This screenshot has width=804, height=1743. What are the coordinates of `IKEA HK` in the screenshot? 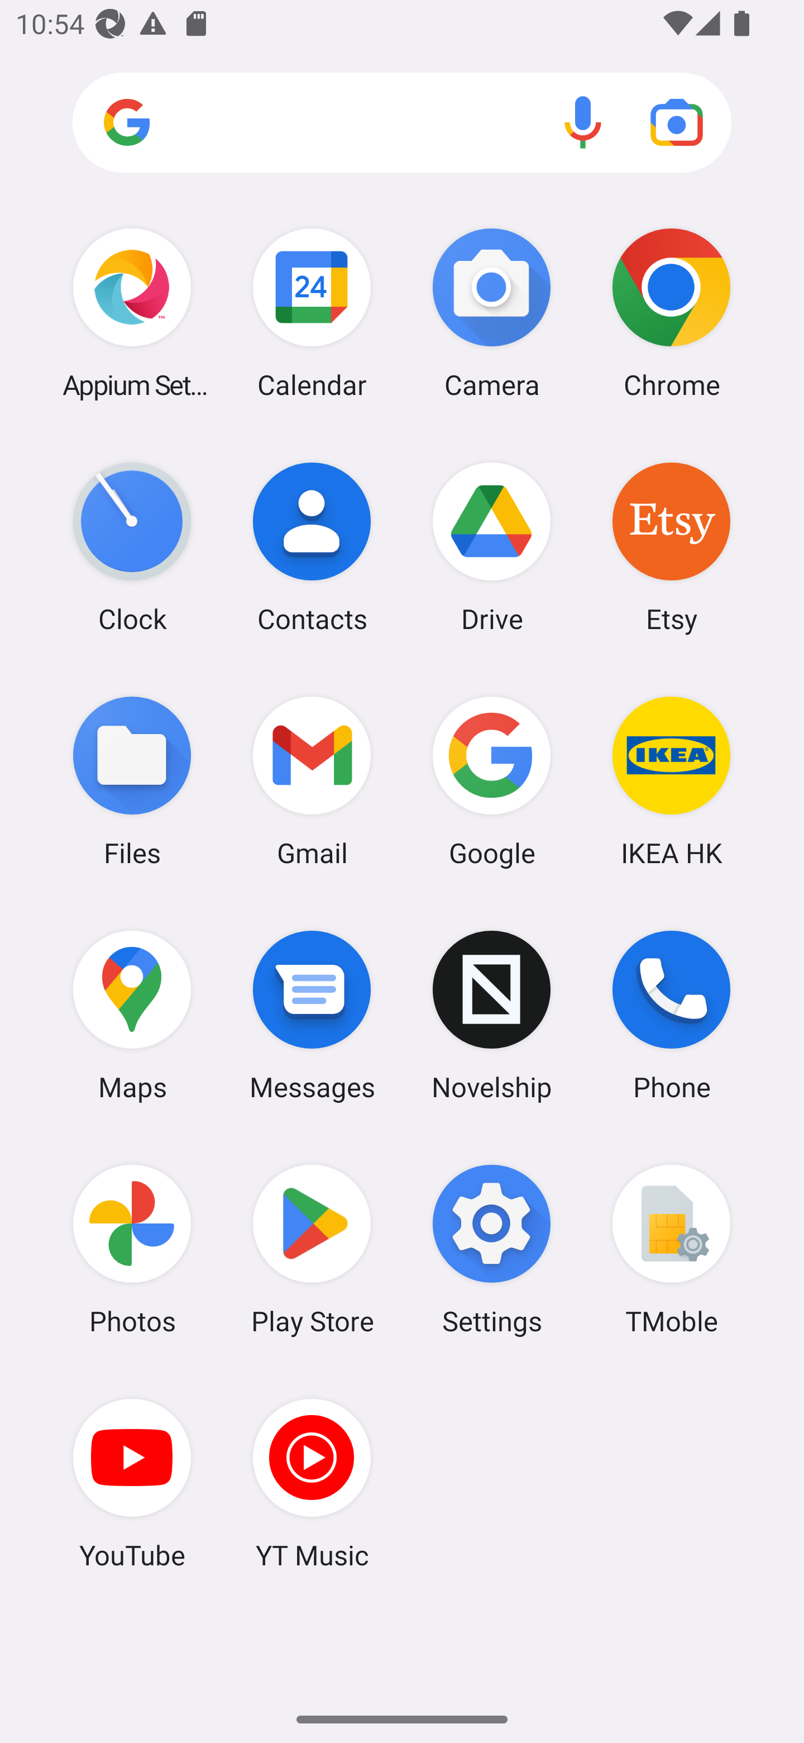 It's located at (671, 780).